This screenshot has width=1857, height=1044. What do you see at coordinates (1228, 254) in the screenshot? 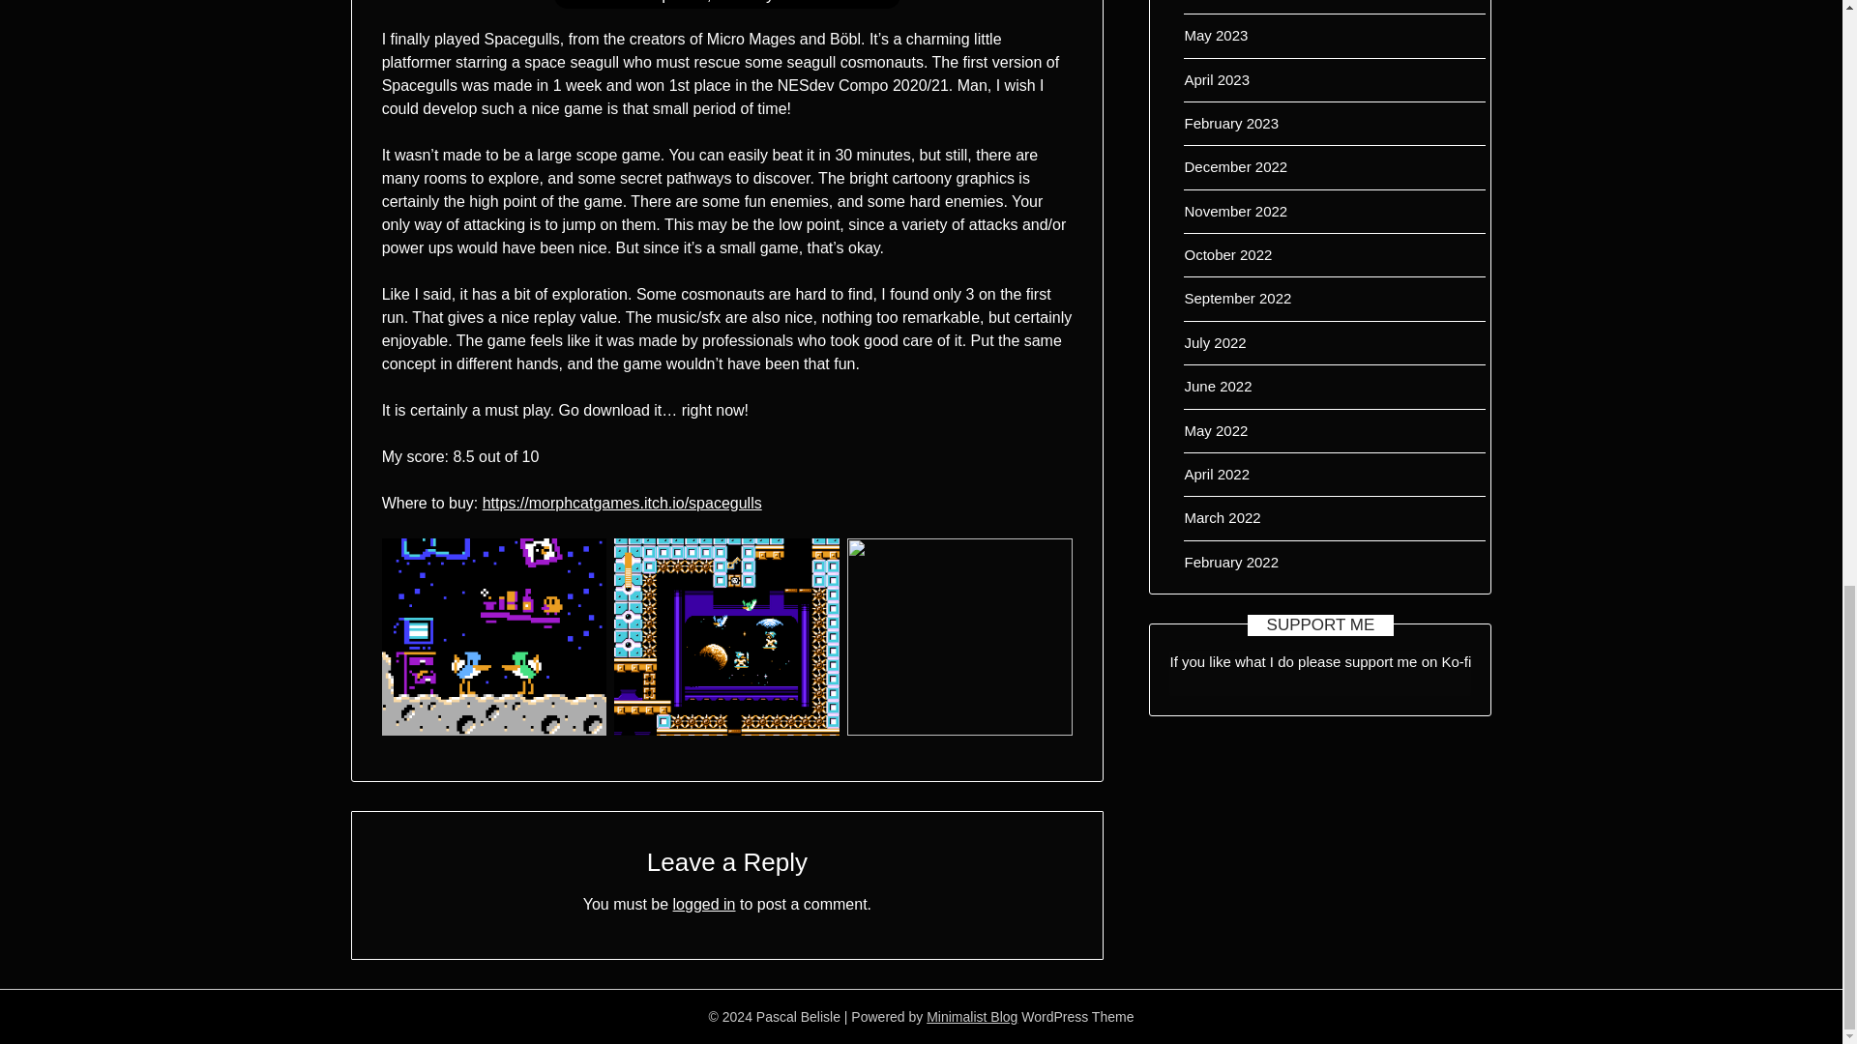
I see `October 2022` at bounding box center [1228, 254].